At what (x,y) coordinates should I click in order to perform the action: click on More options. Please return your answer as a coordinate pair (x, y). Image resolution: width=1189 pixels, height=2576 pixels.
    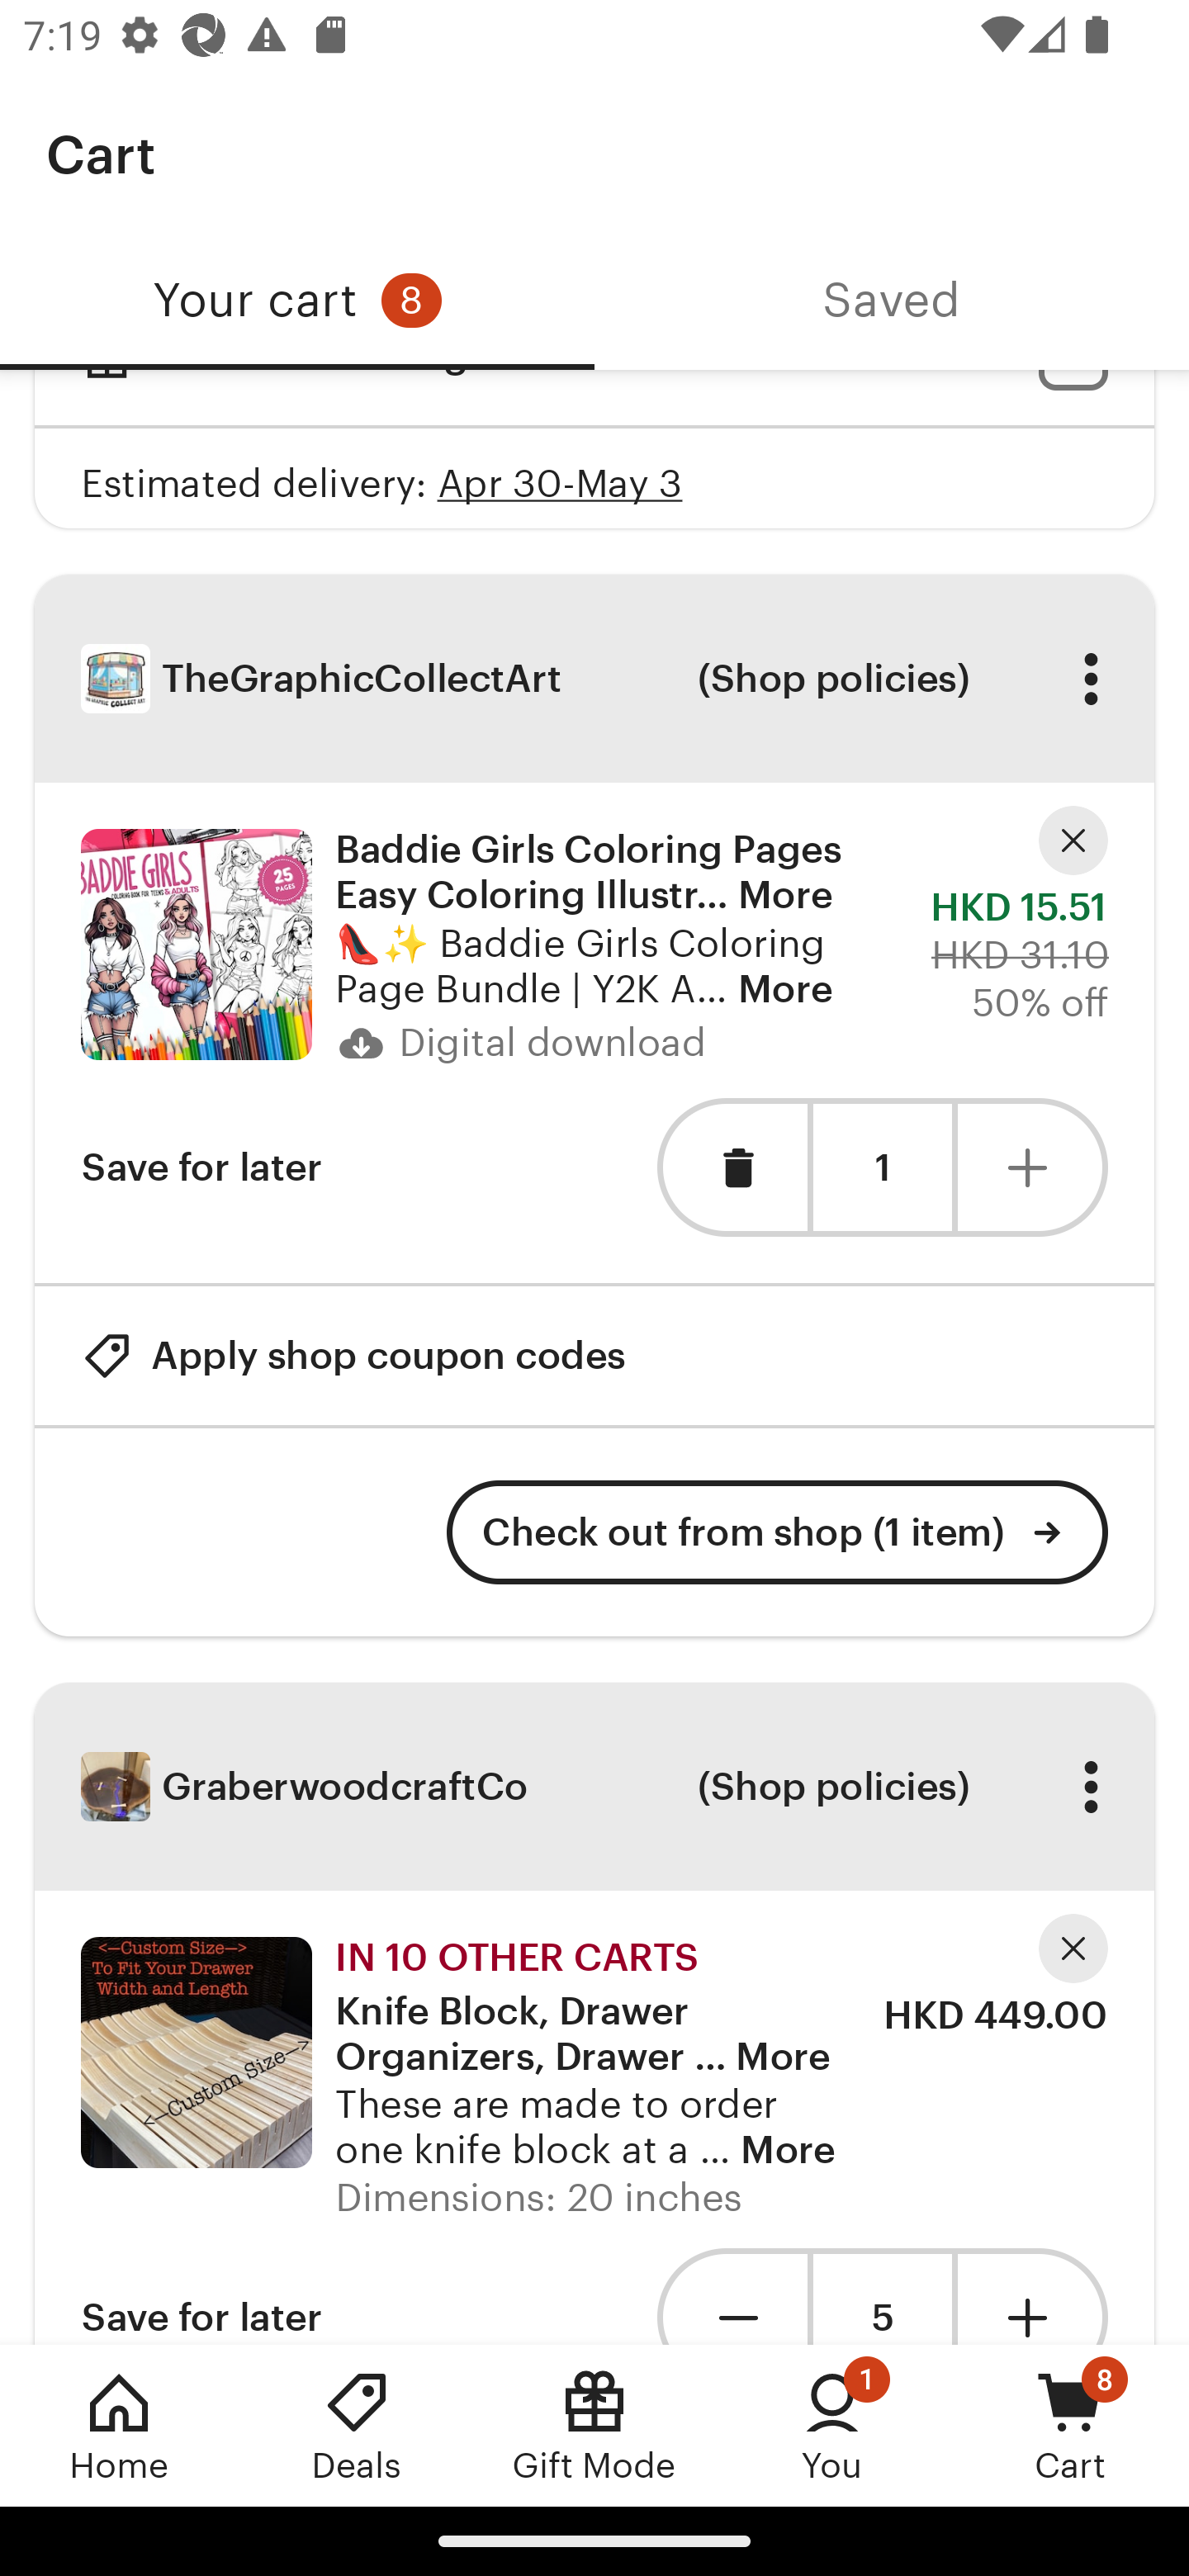
    Looking at the image, I should click on (1090, 1788).